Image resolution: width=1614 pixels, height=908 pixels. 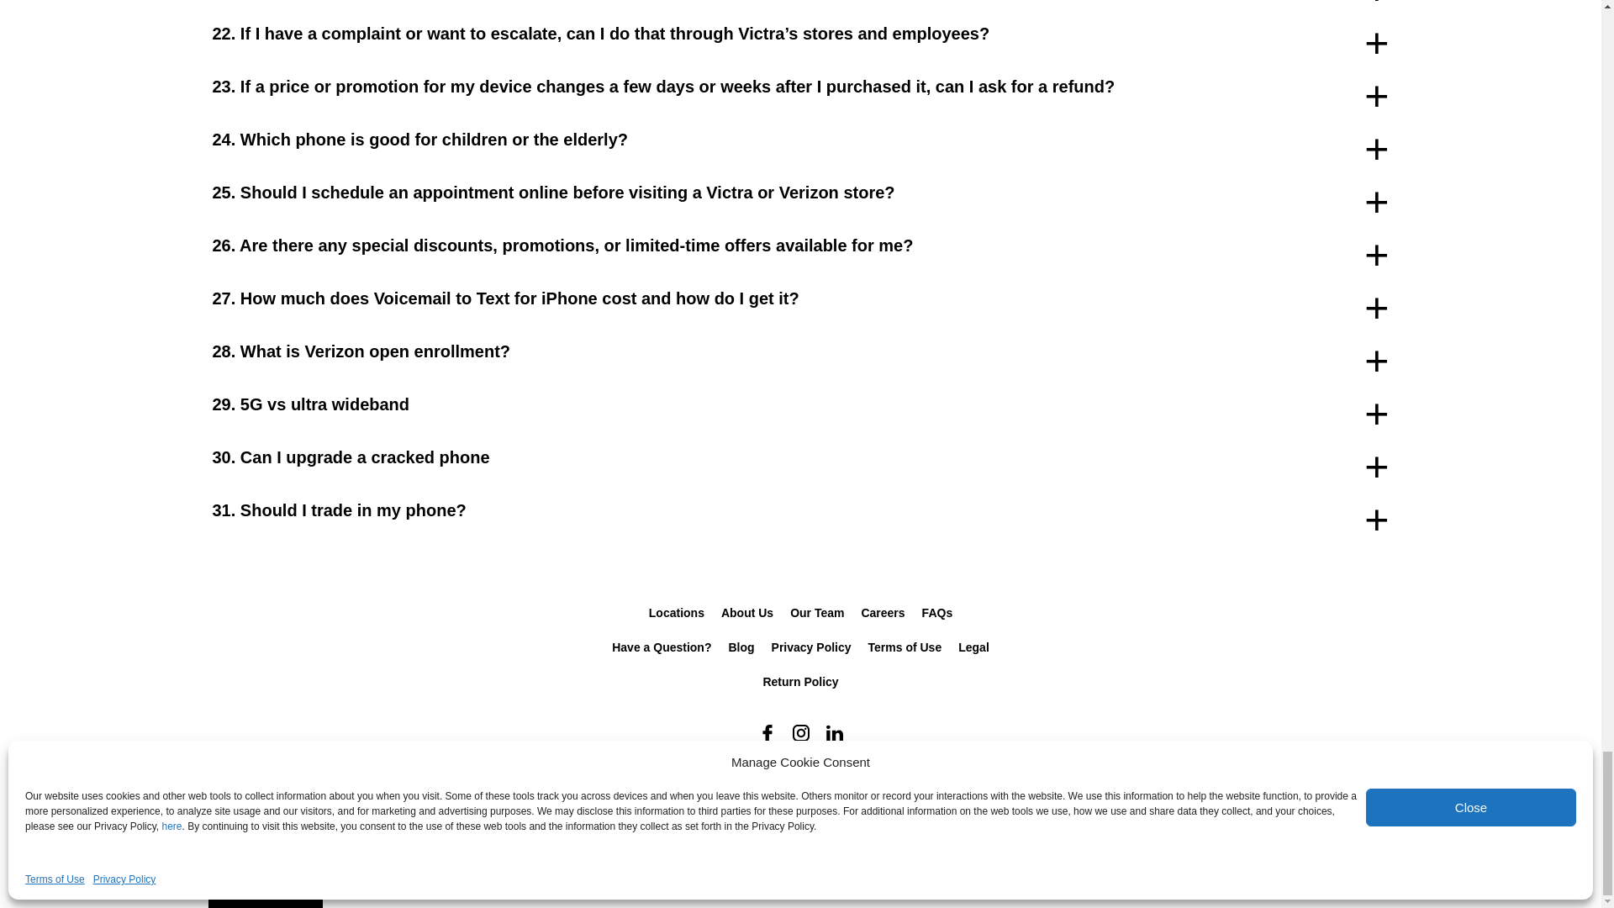 I want to click on Facebook, so click(x=767, y=733).